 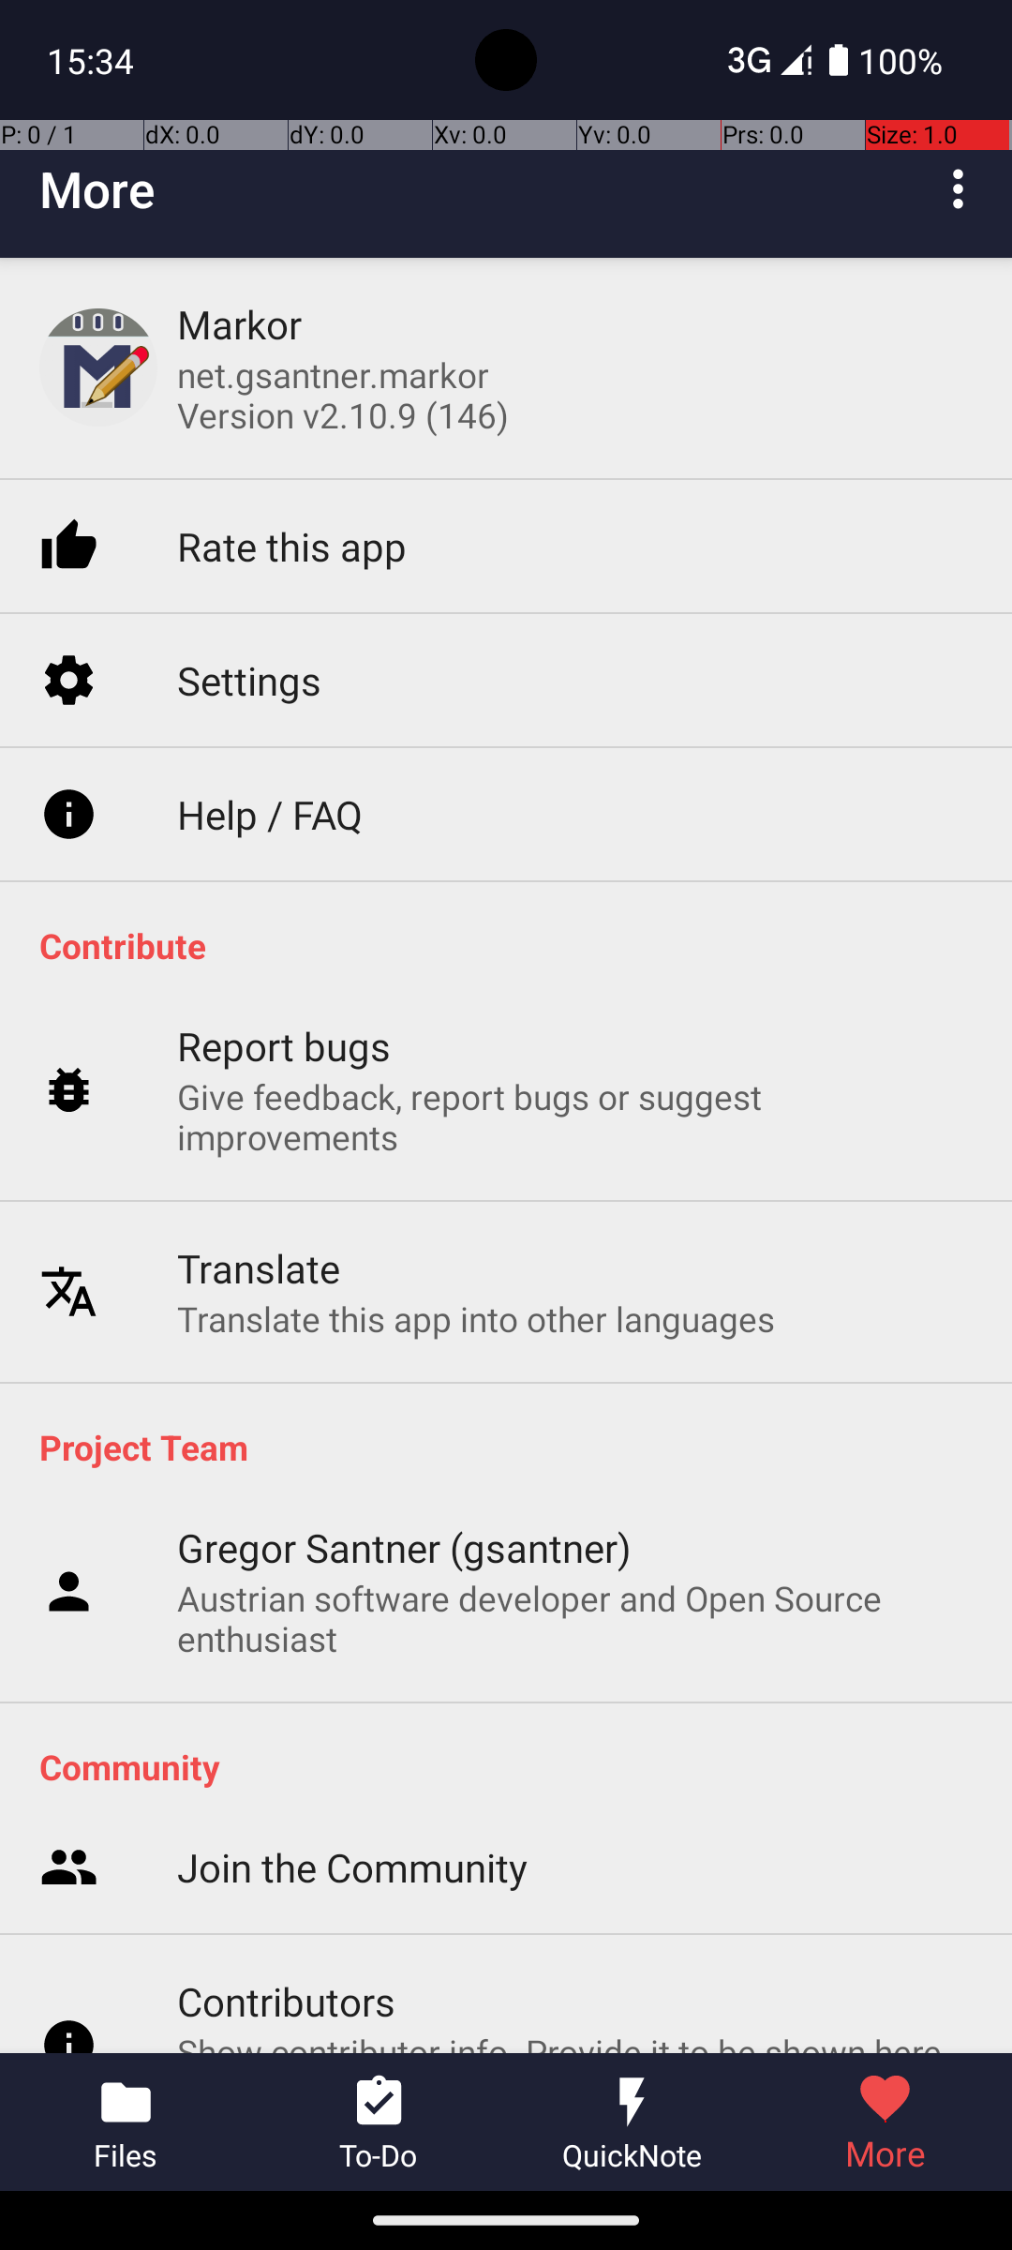 What do you see at coordinates (287, 2001) in the screenshot?
I see `Contributors` at bounding box center [287, 2001].